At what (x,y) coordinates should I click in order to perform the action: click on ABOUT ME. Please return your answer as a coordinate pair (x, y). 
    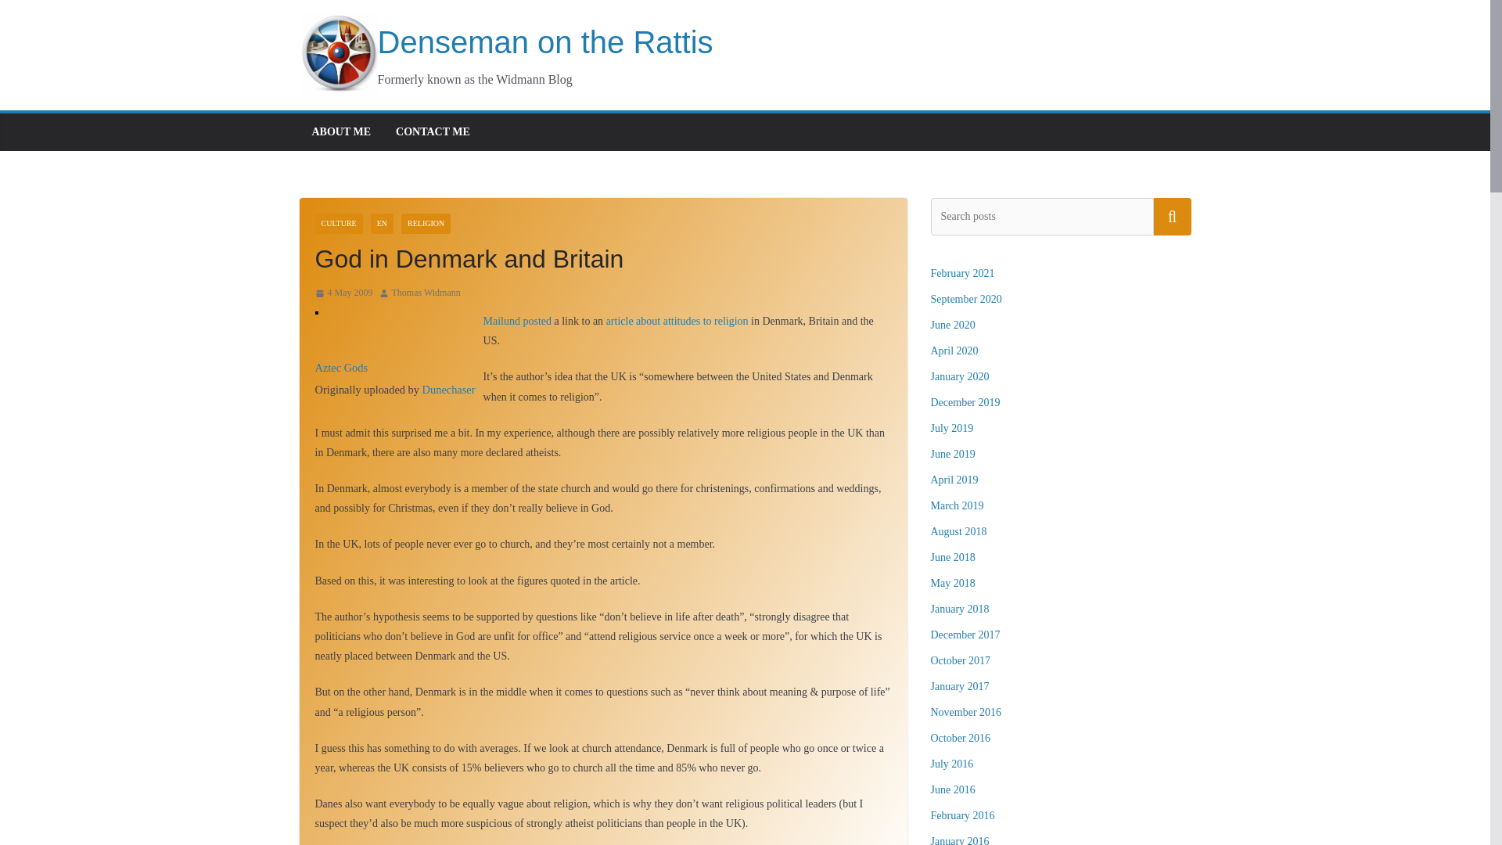
    Looking at the image, I should click on (341, 131).